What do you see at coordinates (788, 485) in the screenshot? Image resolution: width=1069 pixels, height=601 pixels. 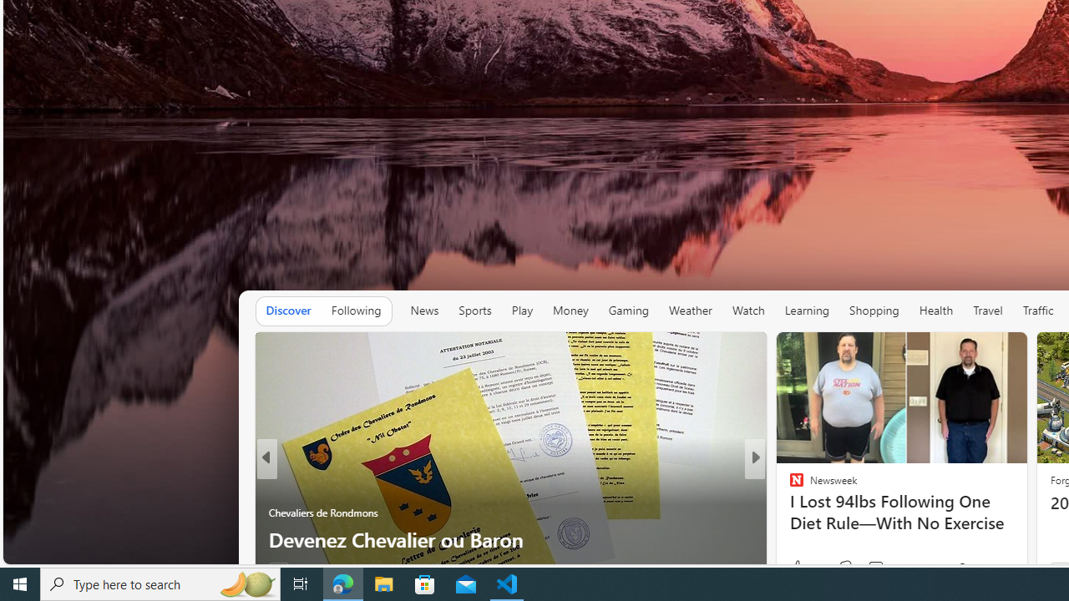 I see `24/7 Wall St.` at bounding box center [788, 485].